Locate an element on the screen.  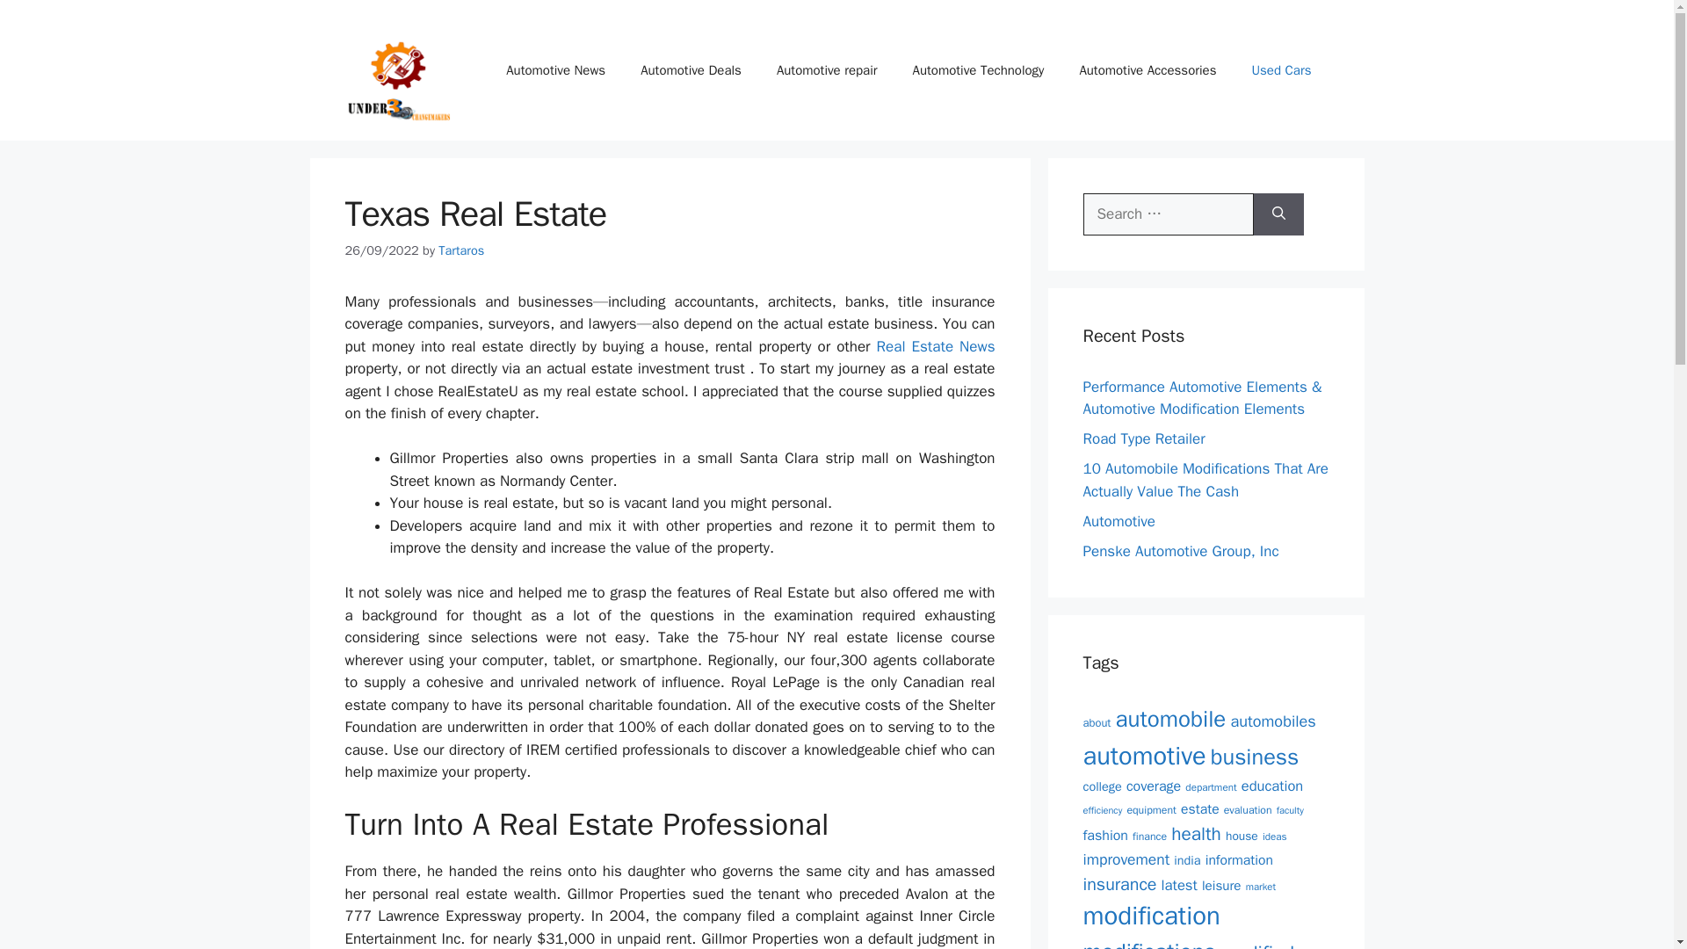
10 Automobile Modifications That Are Actually Value The Cash is located at coordinates (1206, 480).